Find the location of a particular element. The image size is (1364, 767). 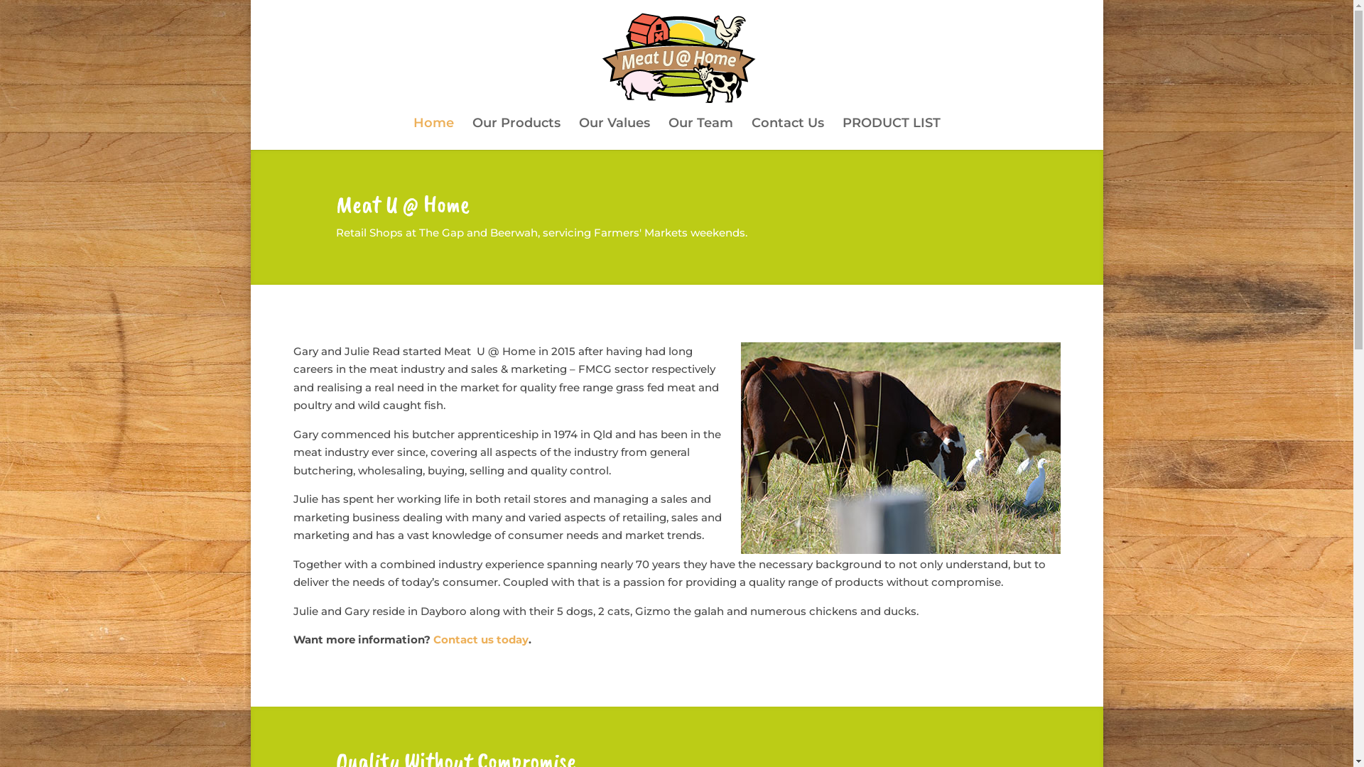

Our Team is located at coordinates (700, 134).